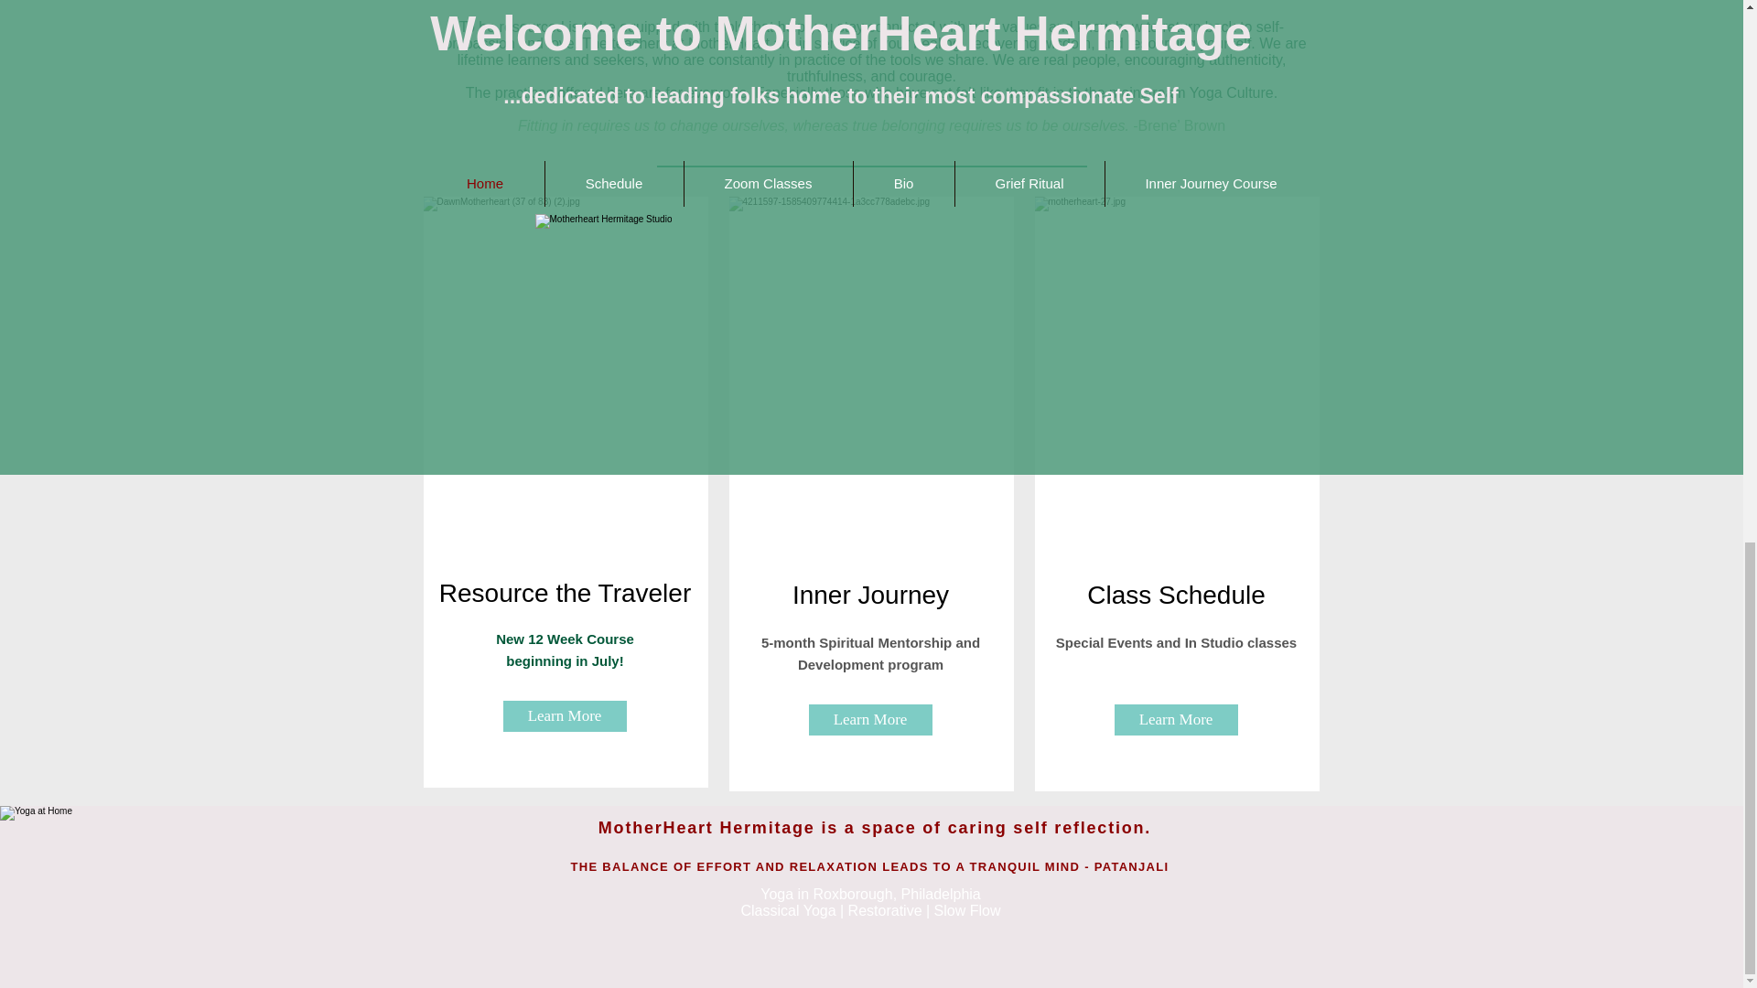 The image size is (1757, 988). I want to click on Learn More, so click(565, 715).